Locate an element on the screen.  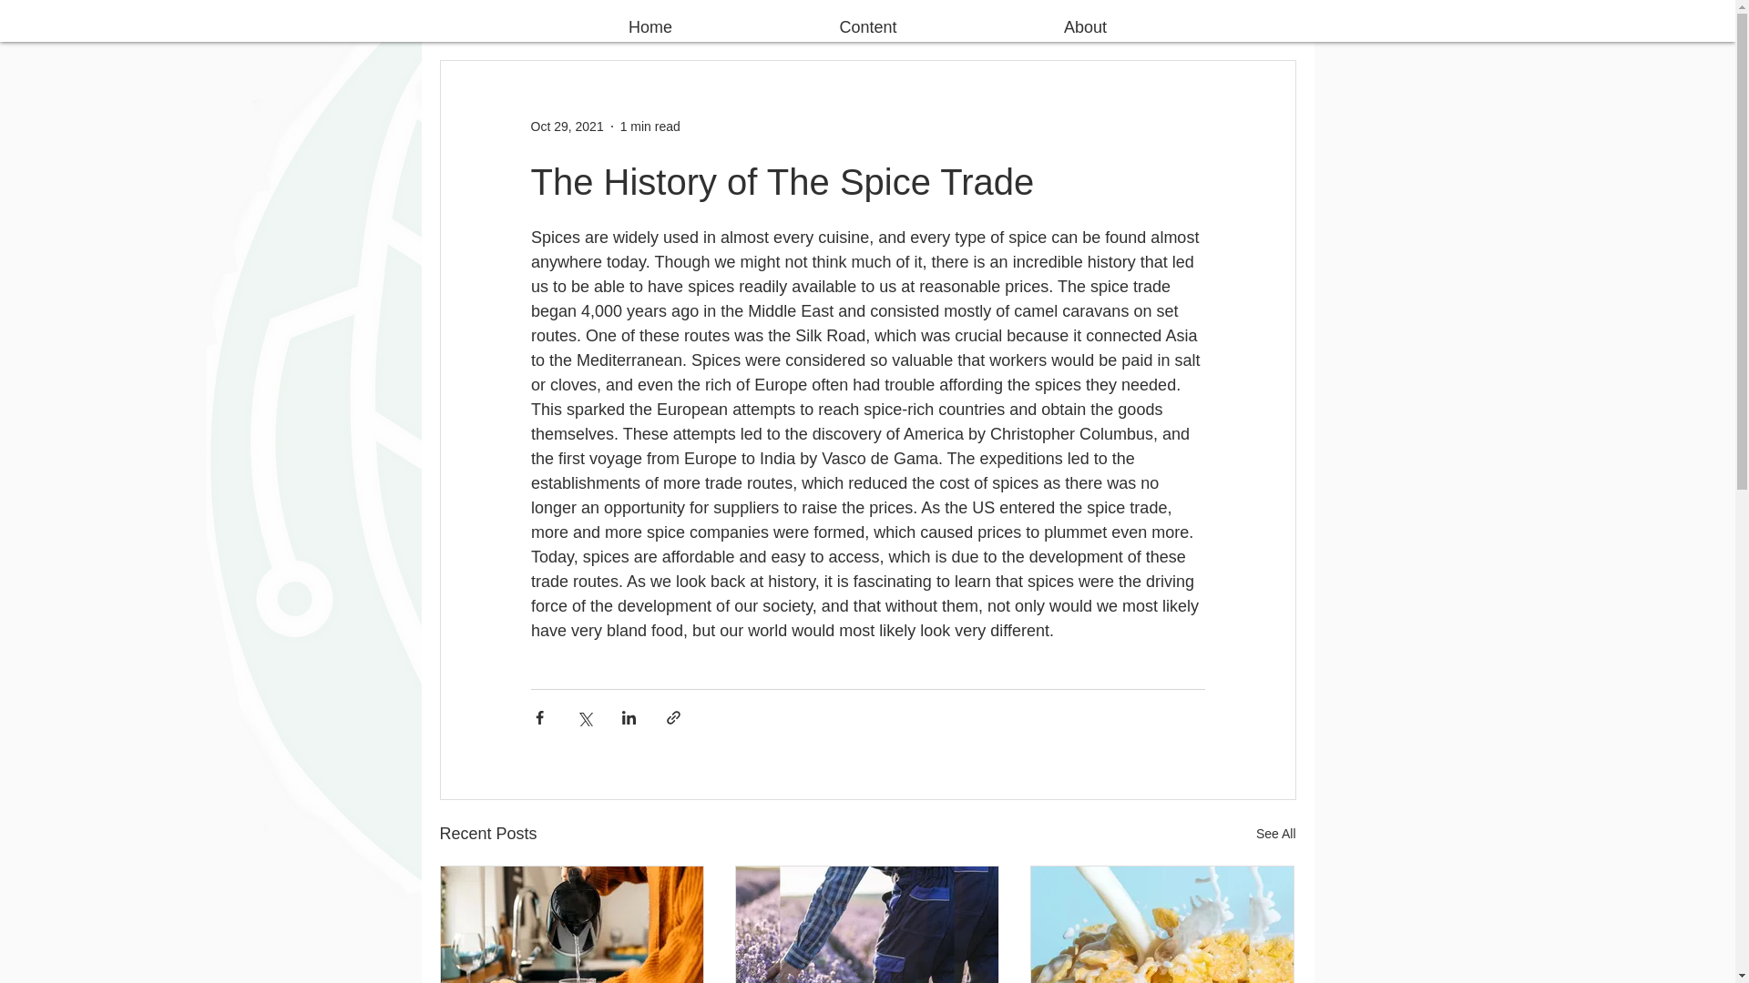
Home is located at coordinates (649, 21).